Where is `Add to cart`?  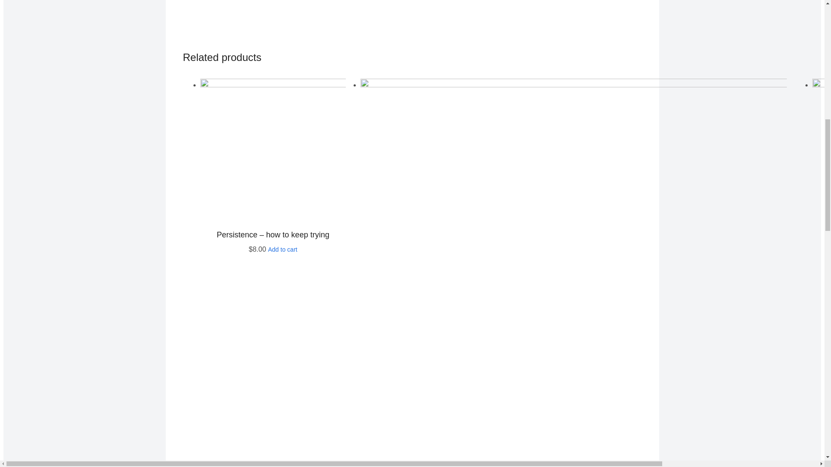 Add to cart is located at coordinates (282, 249).